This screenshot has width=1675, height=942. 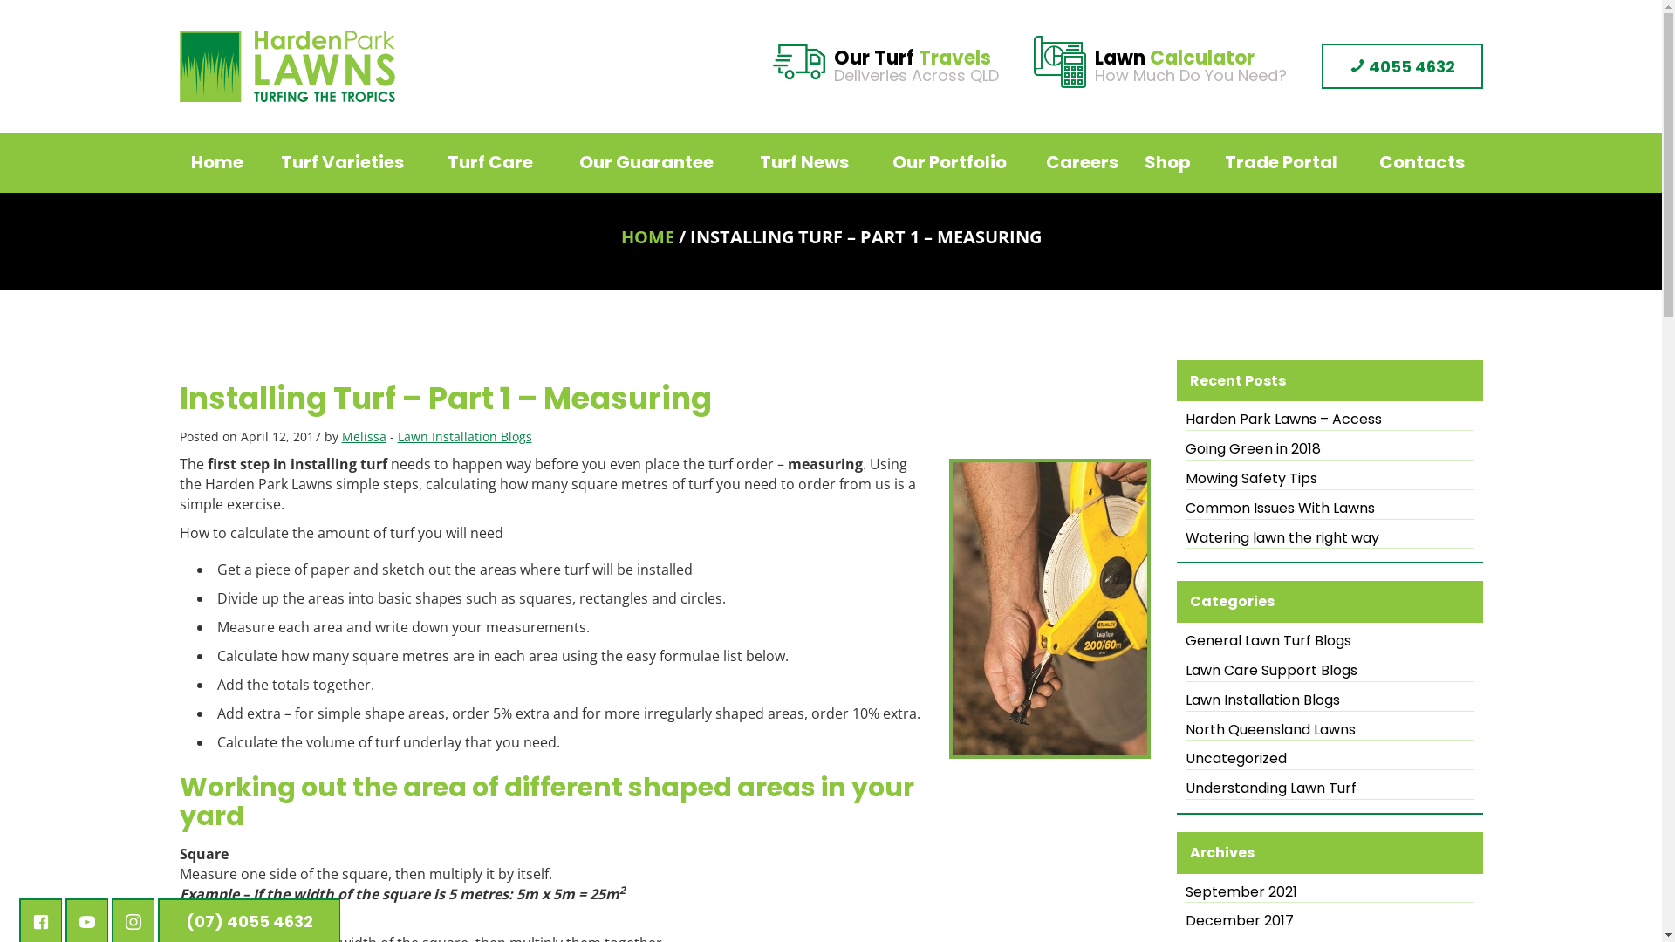 What do you see at coordinates (1330, 701) in the screenshot?
I see `Lawn Installation Blogs` at bounding box center [1330, 701].